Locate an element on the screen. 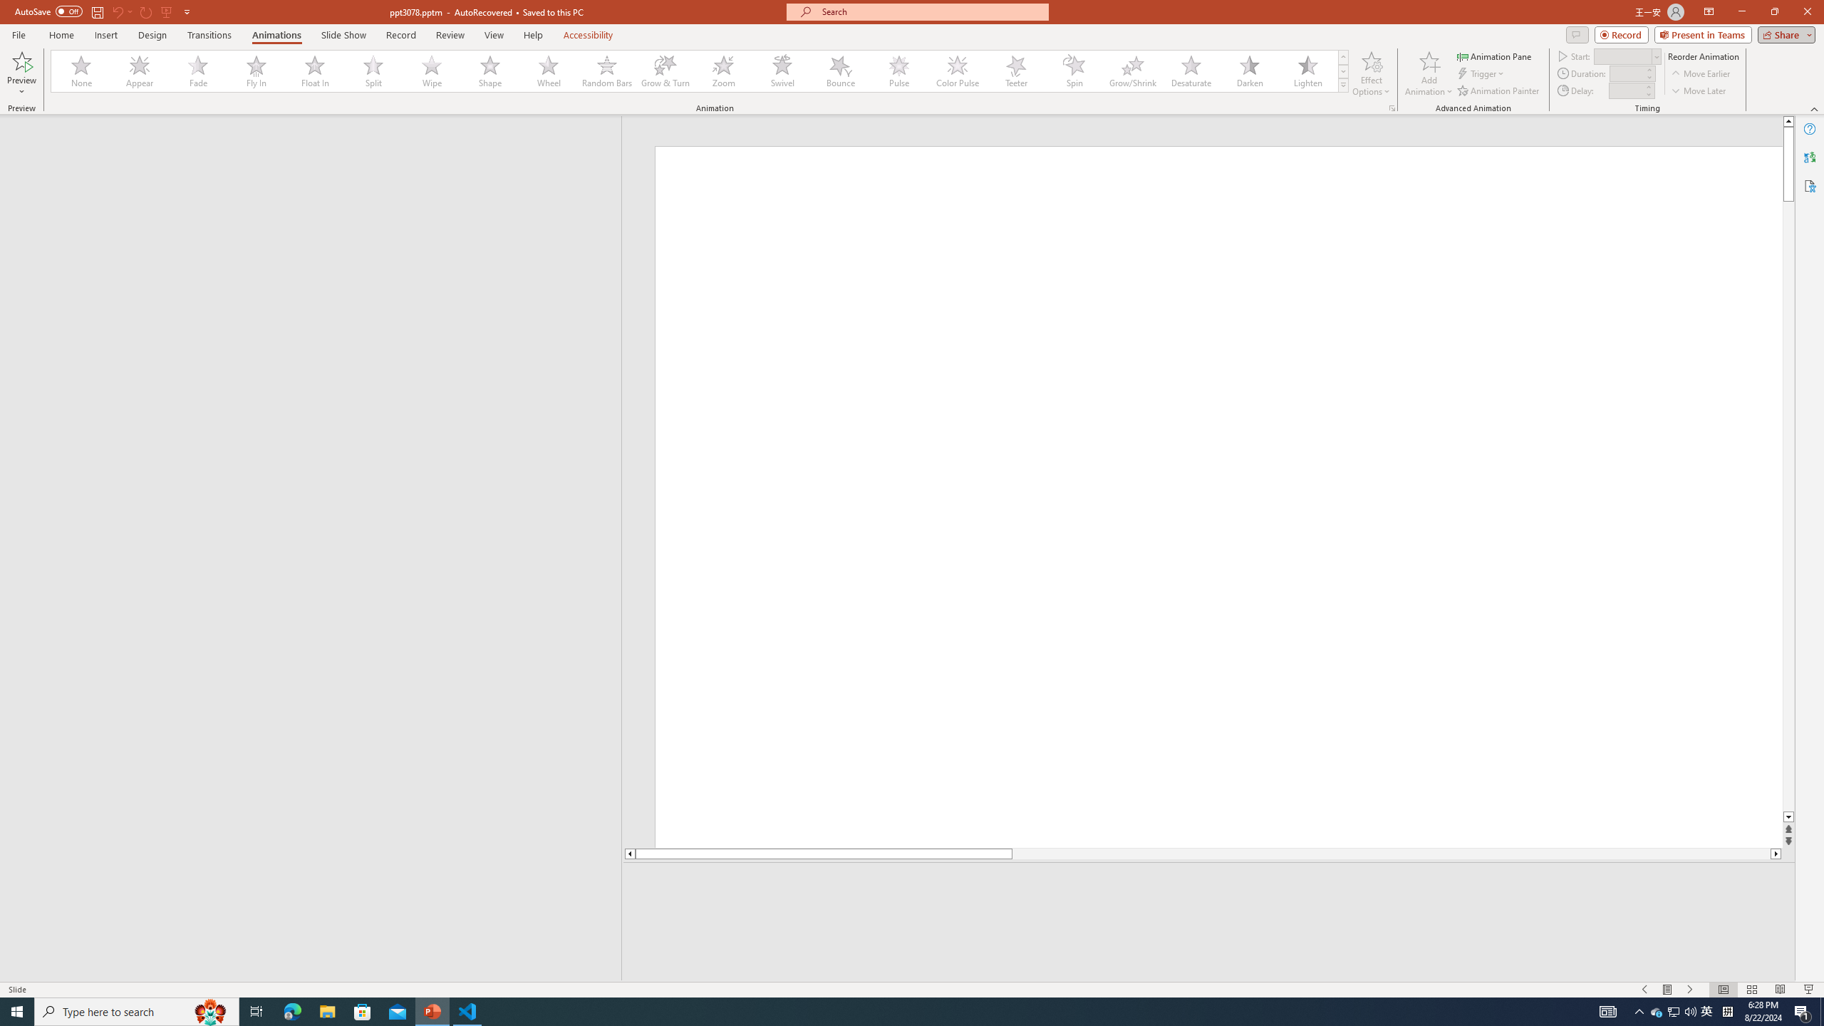 The width and height of the screenshot is (1824, 1026). Desaturate is located at coordinates (1191, 71).